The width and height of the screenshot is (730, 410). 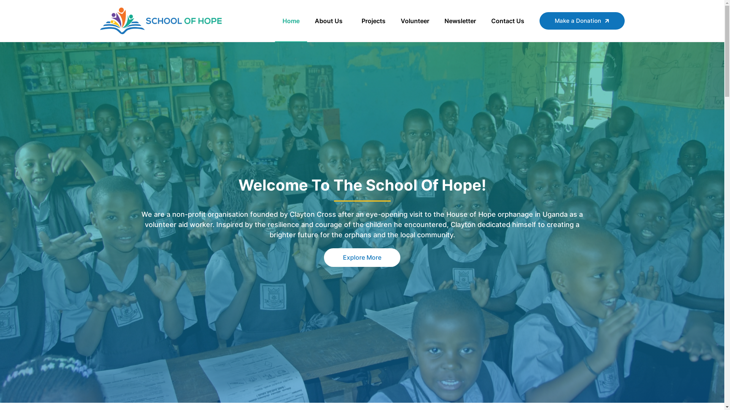 I want to click on Make a Donation, so click(x=582, y=20).